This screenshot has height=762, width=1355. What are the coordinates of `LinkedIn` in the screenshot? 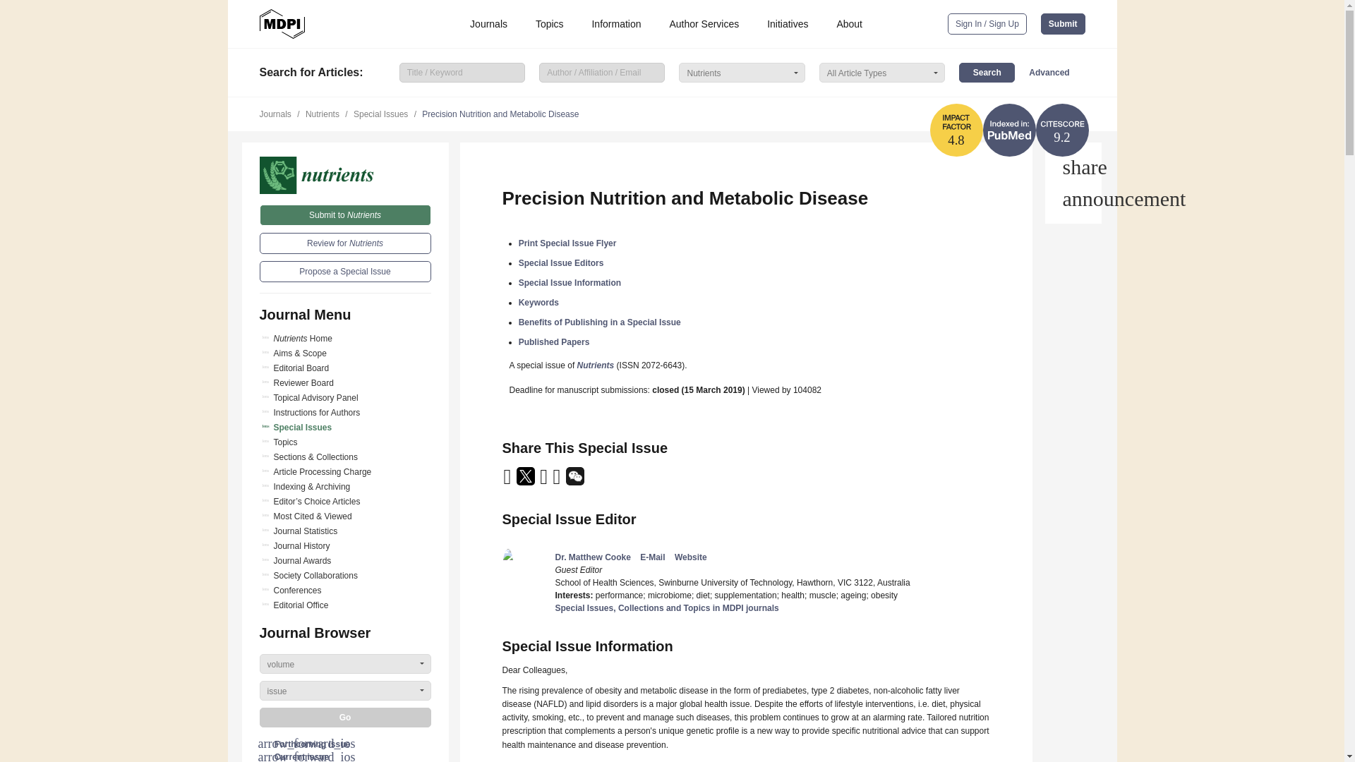 It's located at (545, 481).